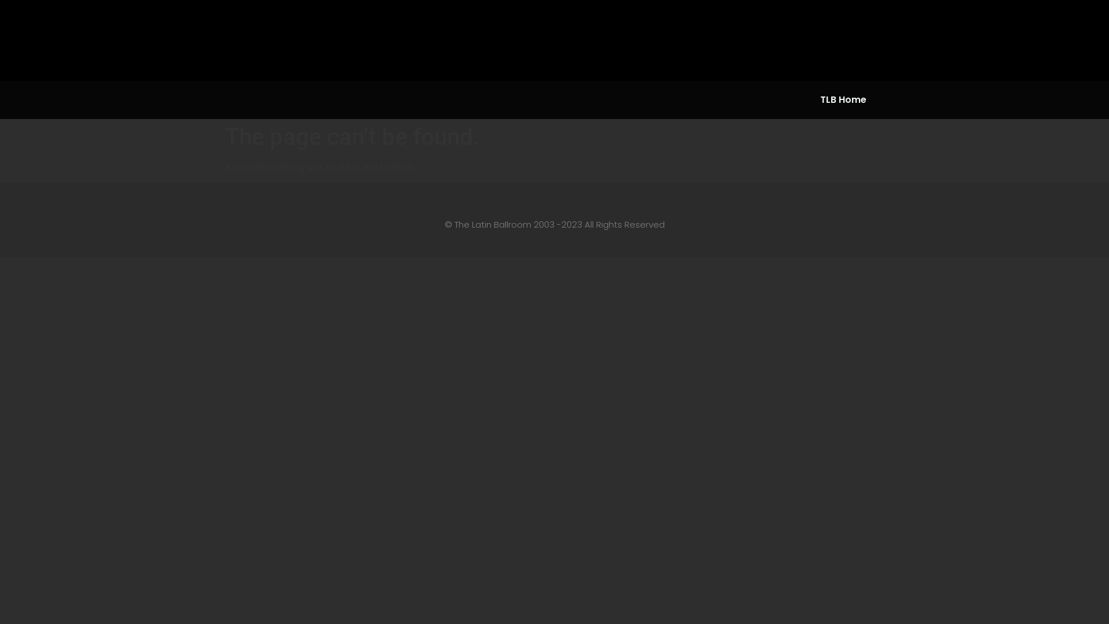 The height and width of the screenshot is (624, 1109). Describe the element at coordinates (843, 100) in the screenshot. I see `TLB Home` at that location.